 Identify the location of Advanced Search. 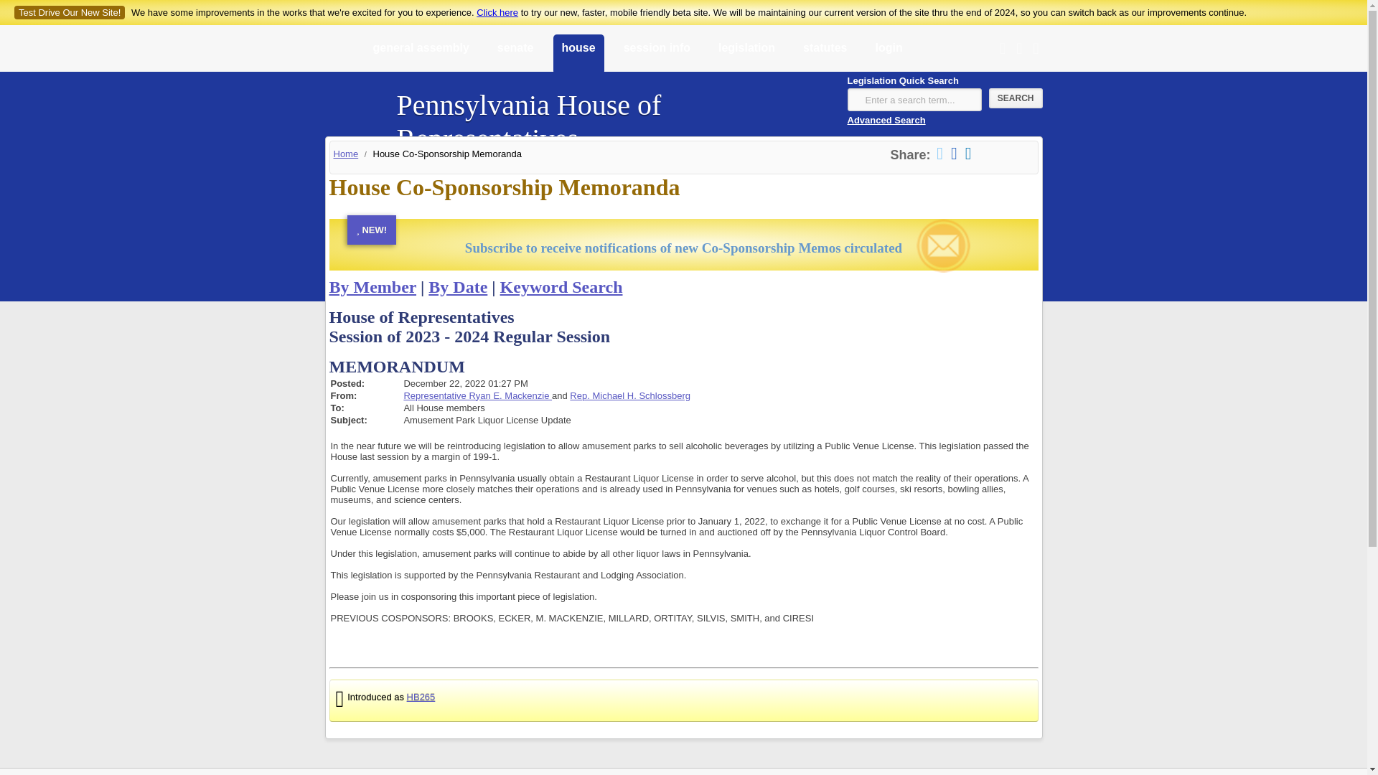
(886, 119).